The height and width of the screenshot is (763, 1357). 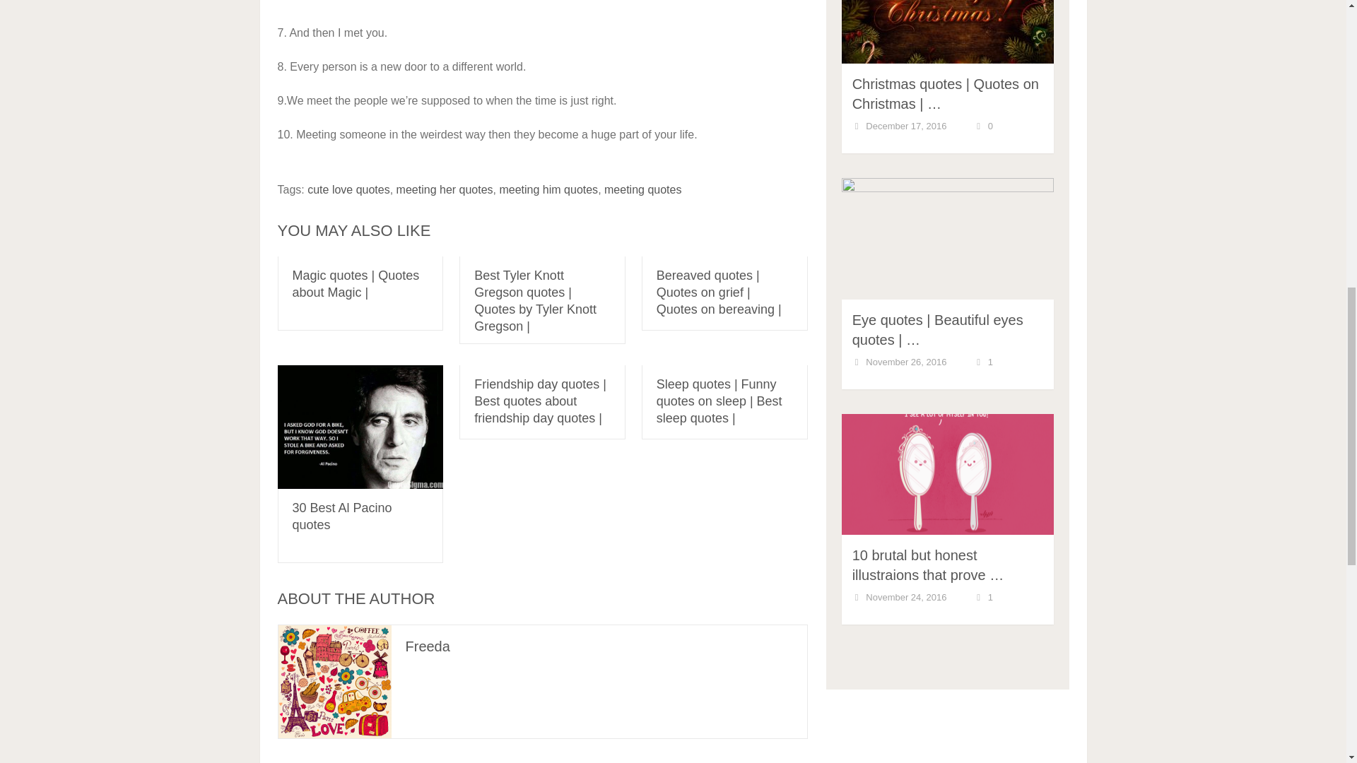 I want to click on meeting quotes, so click(x=642, y=189).